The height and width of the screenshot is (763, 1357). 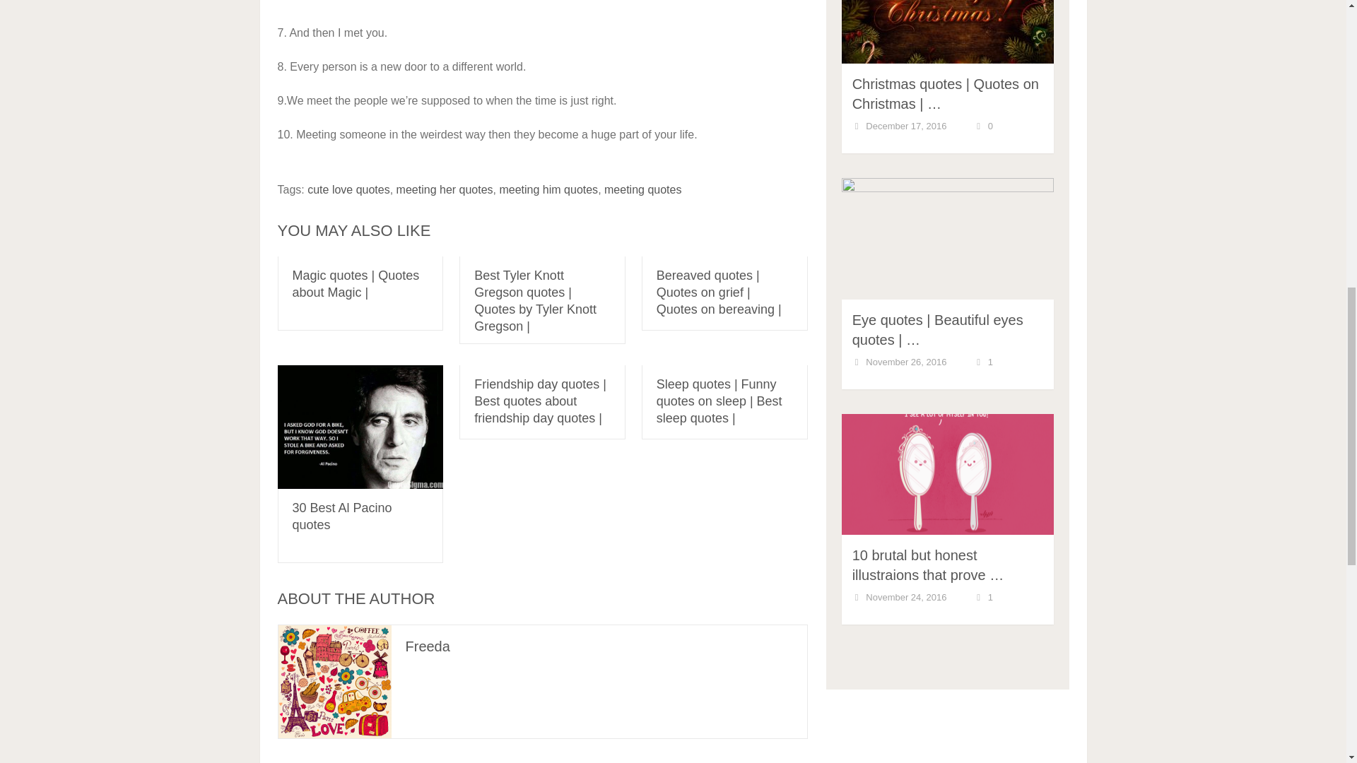 I want to click on meeting quotes, so click(x=642, y=189).